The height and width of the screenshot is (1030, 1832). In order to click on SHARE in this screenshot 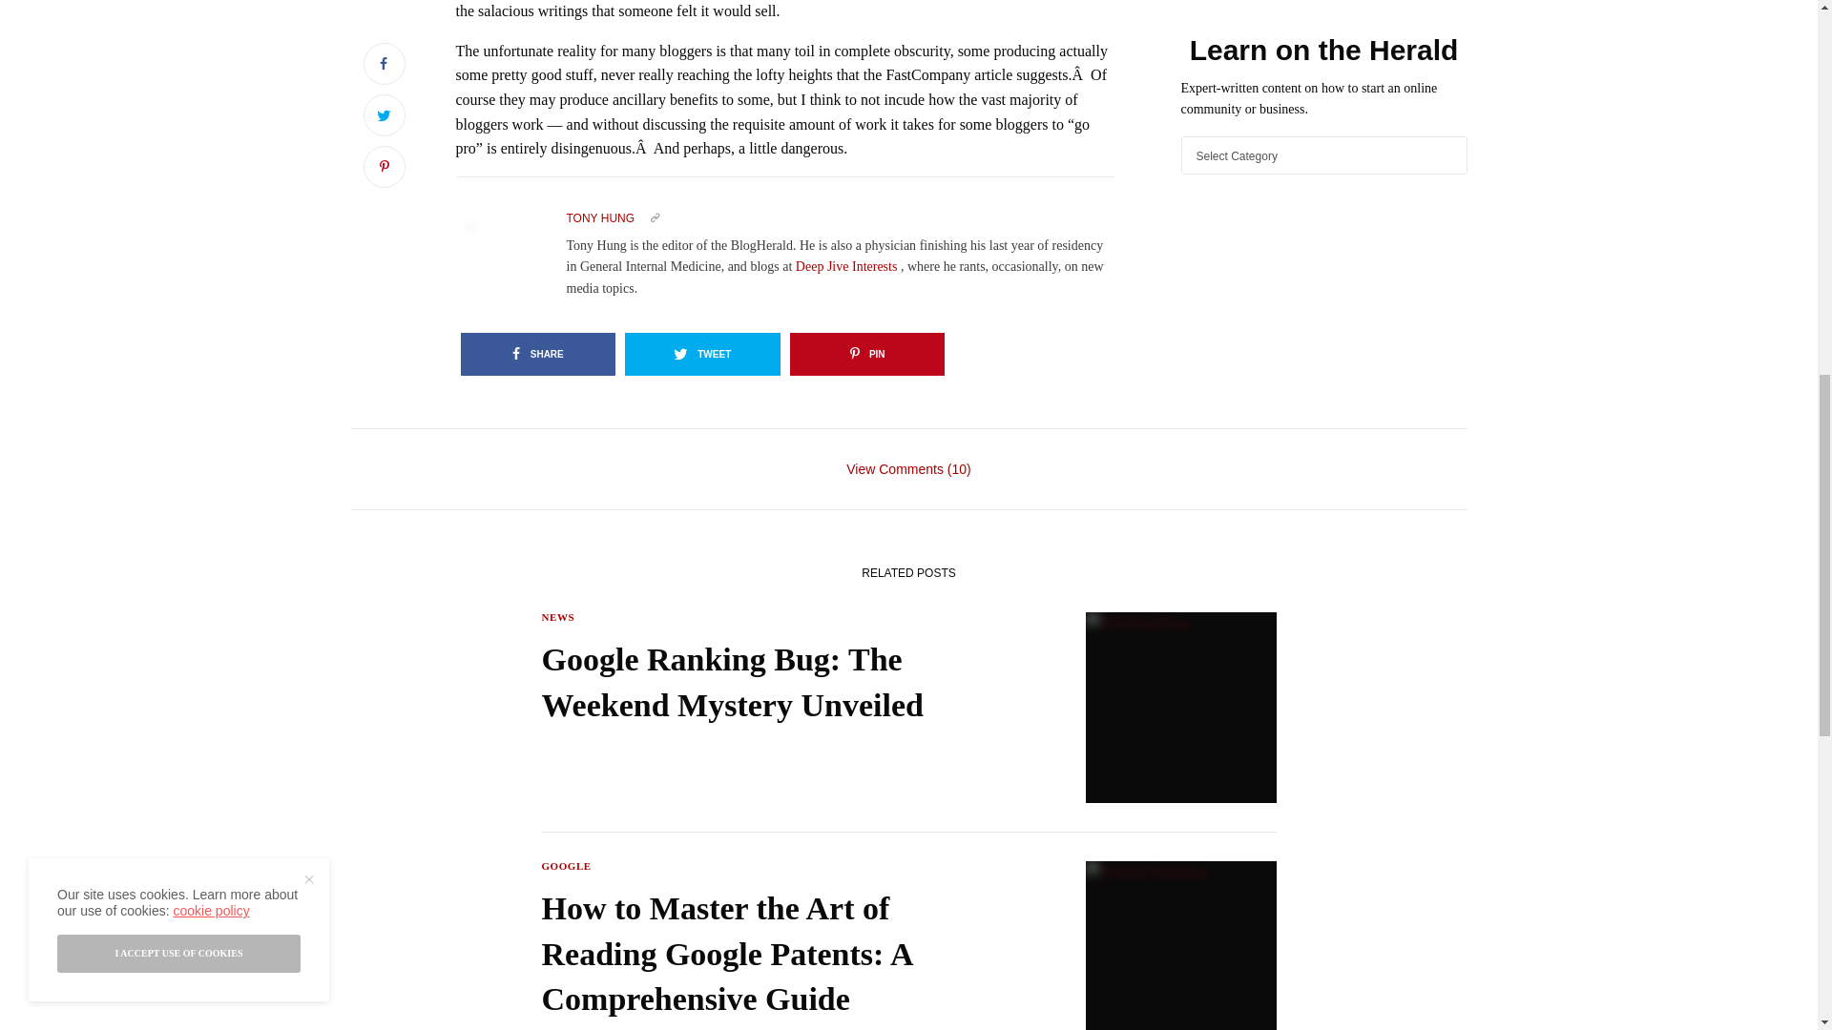, I will do `click(537, 354)`.